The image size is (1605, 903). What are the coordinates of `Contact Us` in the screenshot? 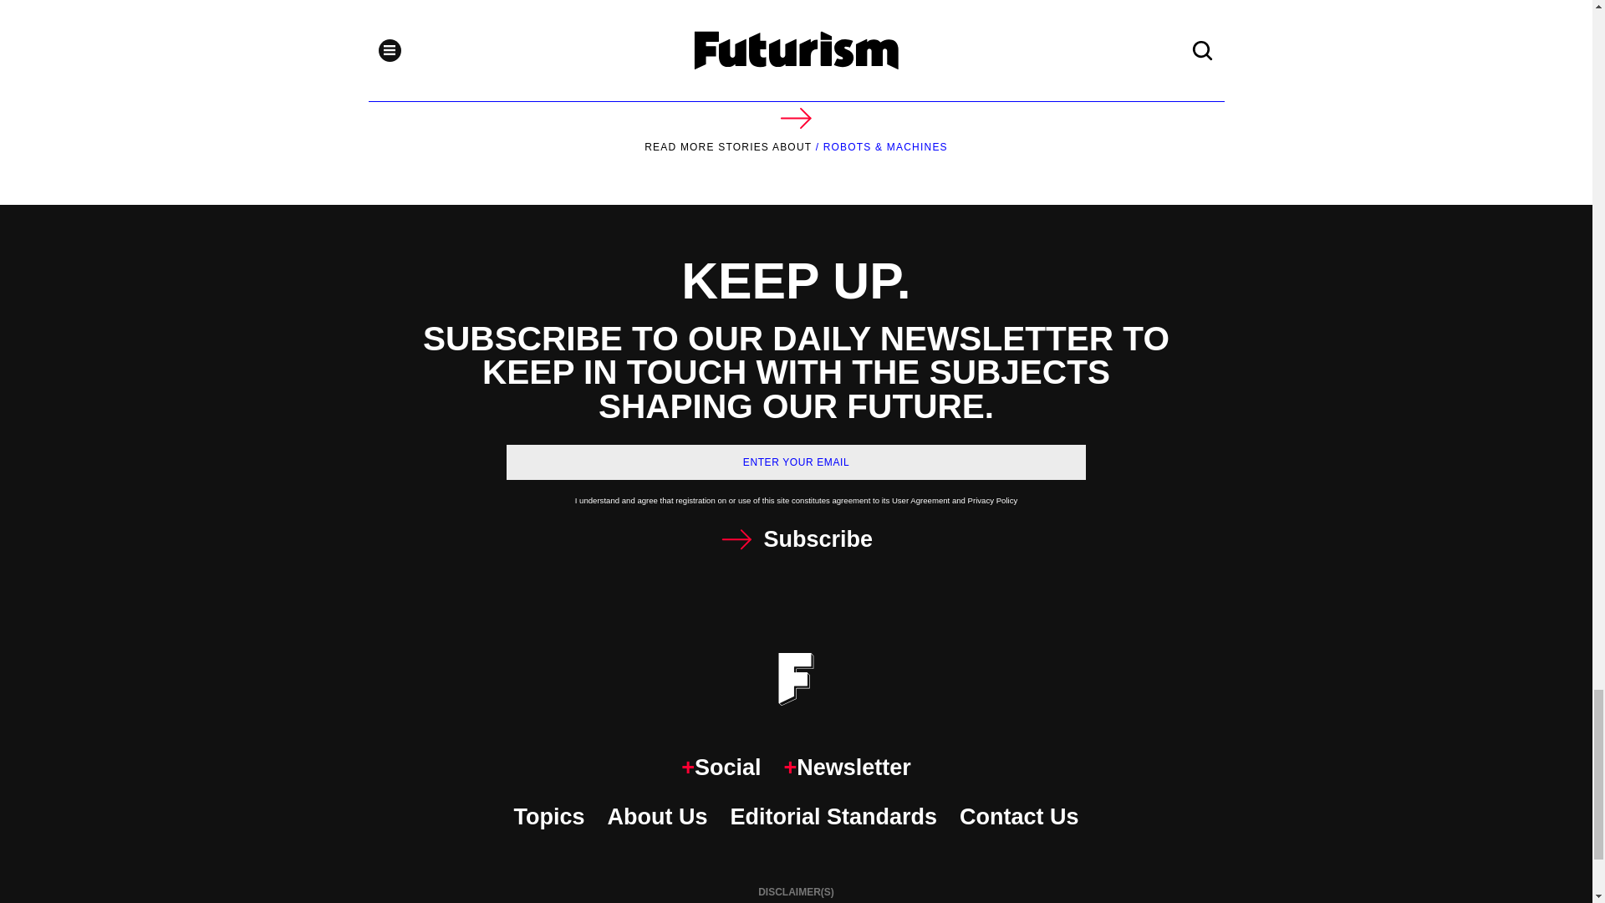 It's located at (1019, 816).